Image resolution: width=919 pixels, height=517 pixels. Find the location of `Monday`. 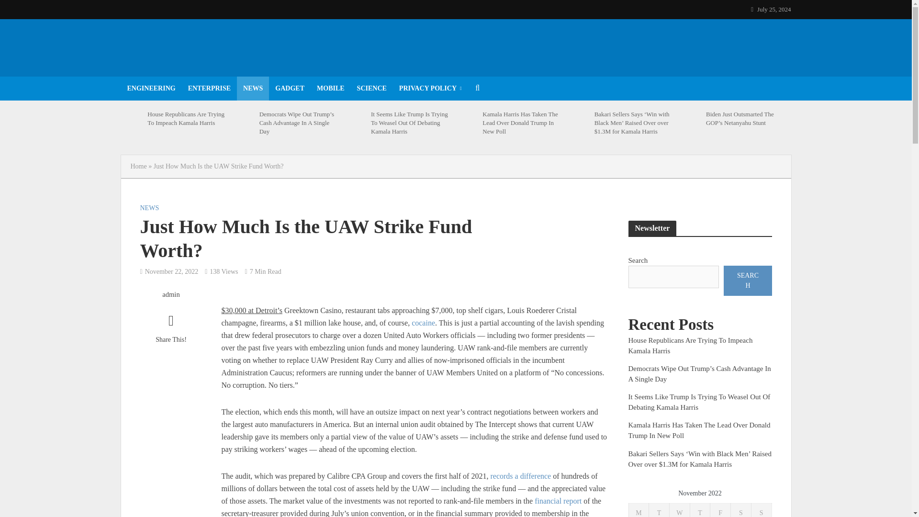

Monday is located at coordinates (639, 510).